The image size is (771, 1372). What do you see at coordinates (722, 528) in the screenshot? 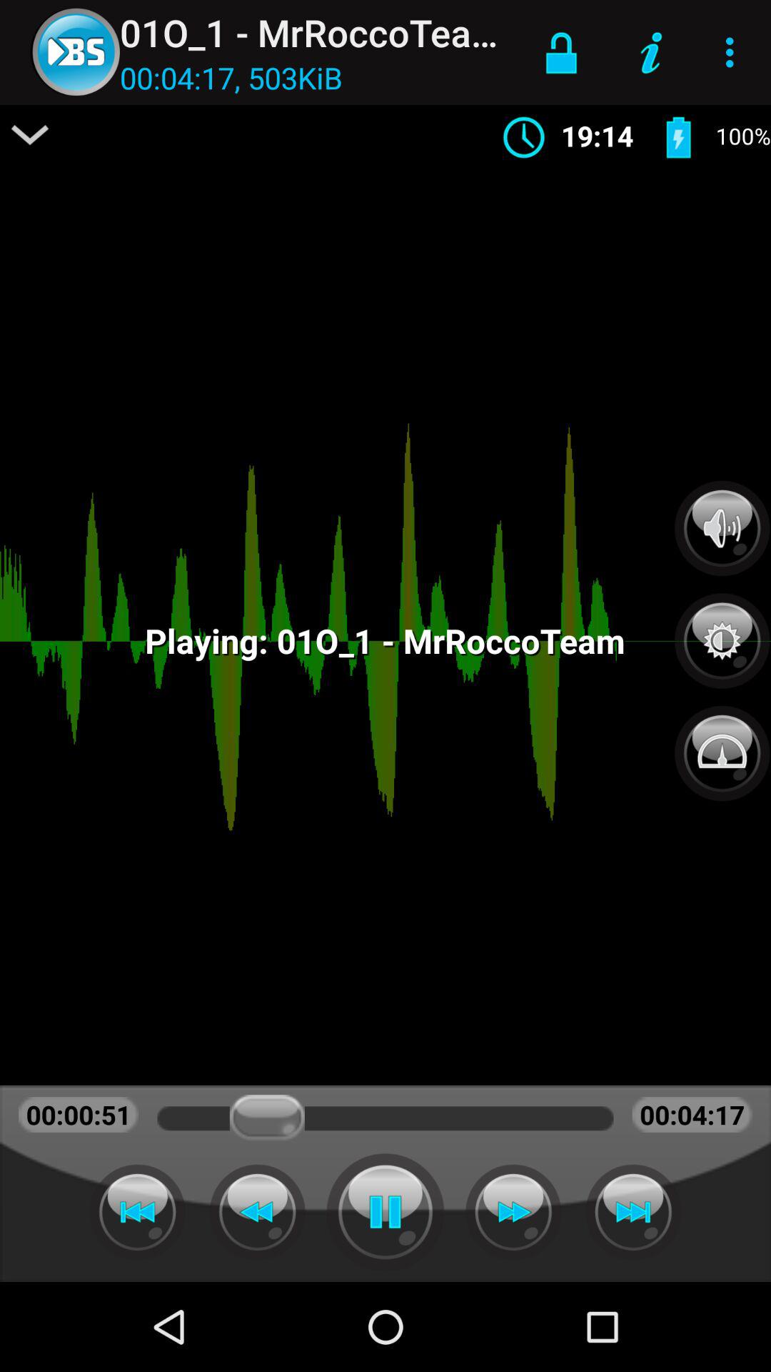
I see `adjust sound` at bounding box center [722, 528].